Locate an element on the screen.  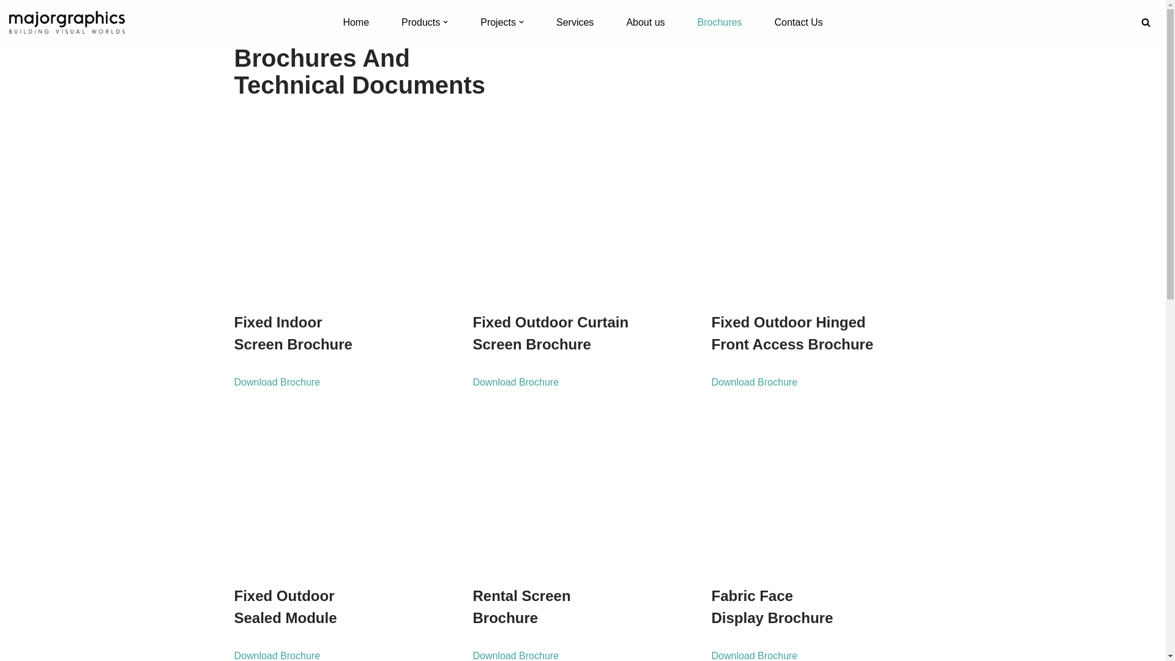
Skip to content is located at coordinates (9, 26).